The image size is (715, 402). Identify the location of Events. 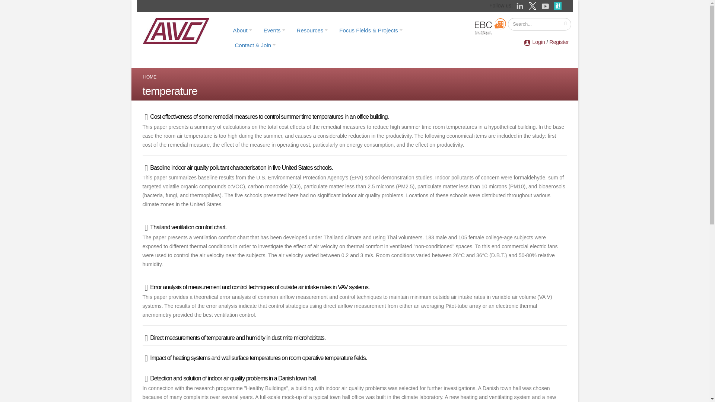
(274, 30).